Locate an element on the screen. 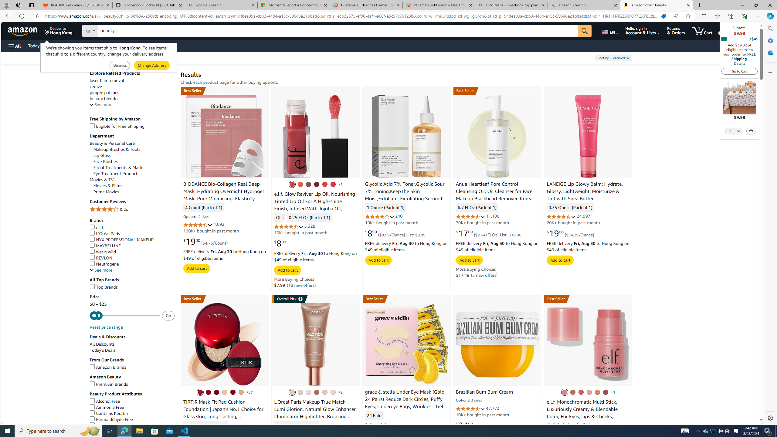 The width and height of the screenshot is (777, 437). Today's Deals is located at coordinates (103, 350).